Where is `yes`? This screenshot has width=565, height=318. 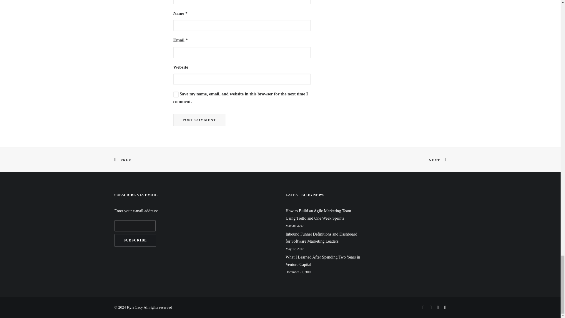
yes is located at coordinates (175, 94).